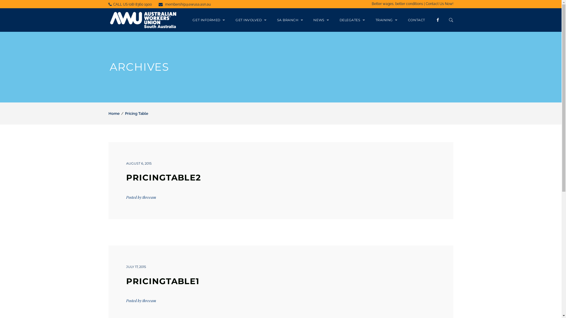  Describe the element at coordinates (387, 20) in the screenshot. I see `TRAINING` at that location.